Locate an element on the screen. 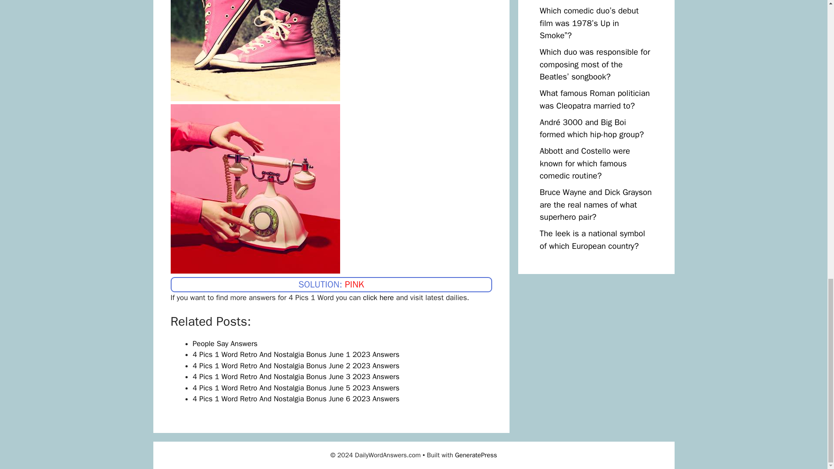 The image size is (834, 469). The leek is a national symbol of which European country? is located at coordinates (592, 240).